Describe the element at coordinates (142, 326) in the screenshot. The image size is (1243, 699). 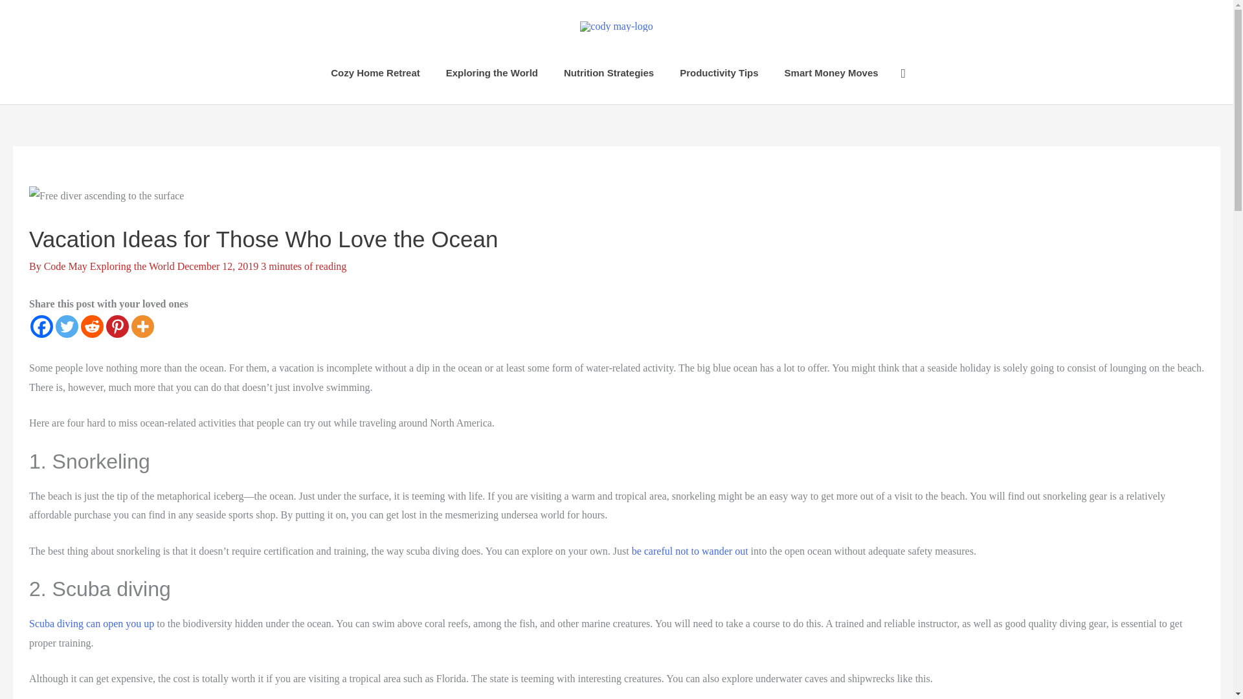
I see `More` at that location.